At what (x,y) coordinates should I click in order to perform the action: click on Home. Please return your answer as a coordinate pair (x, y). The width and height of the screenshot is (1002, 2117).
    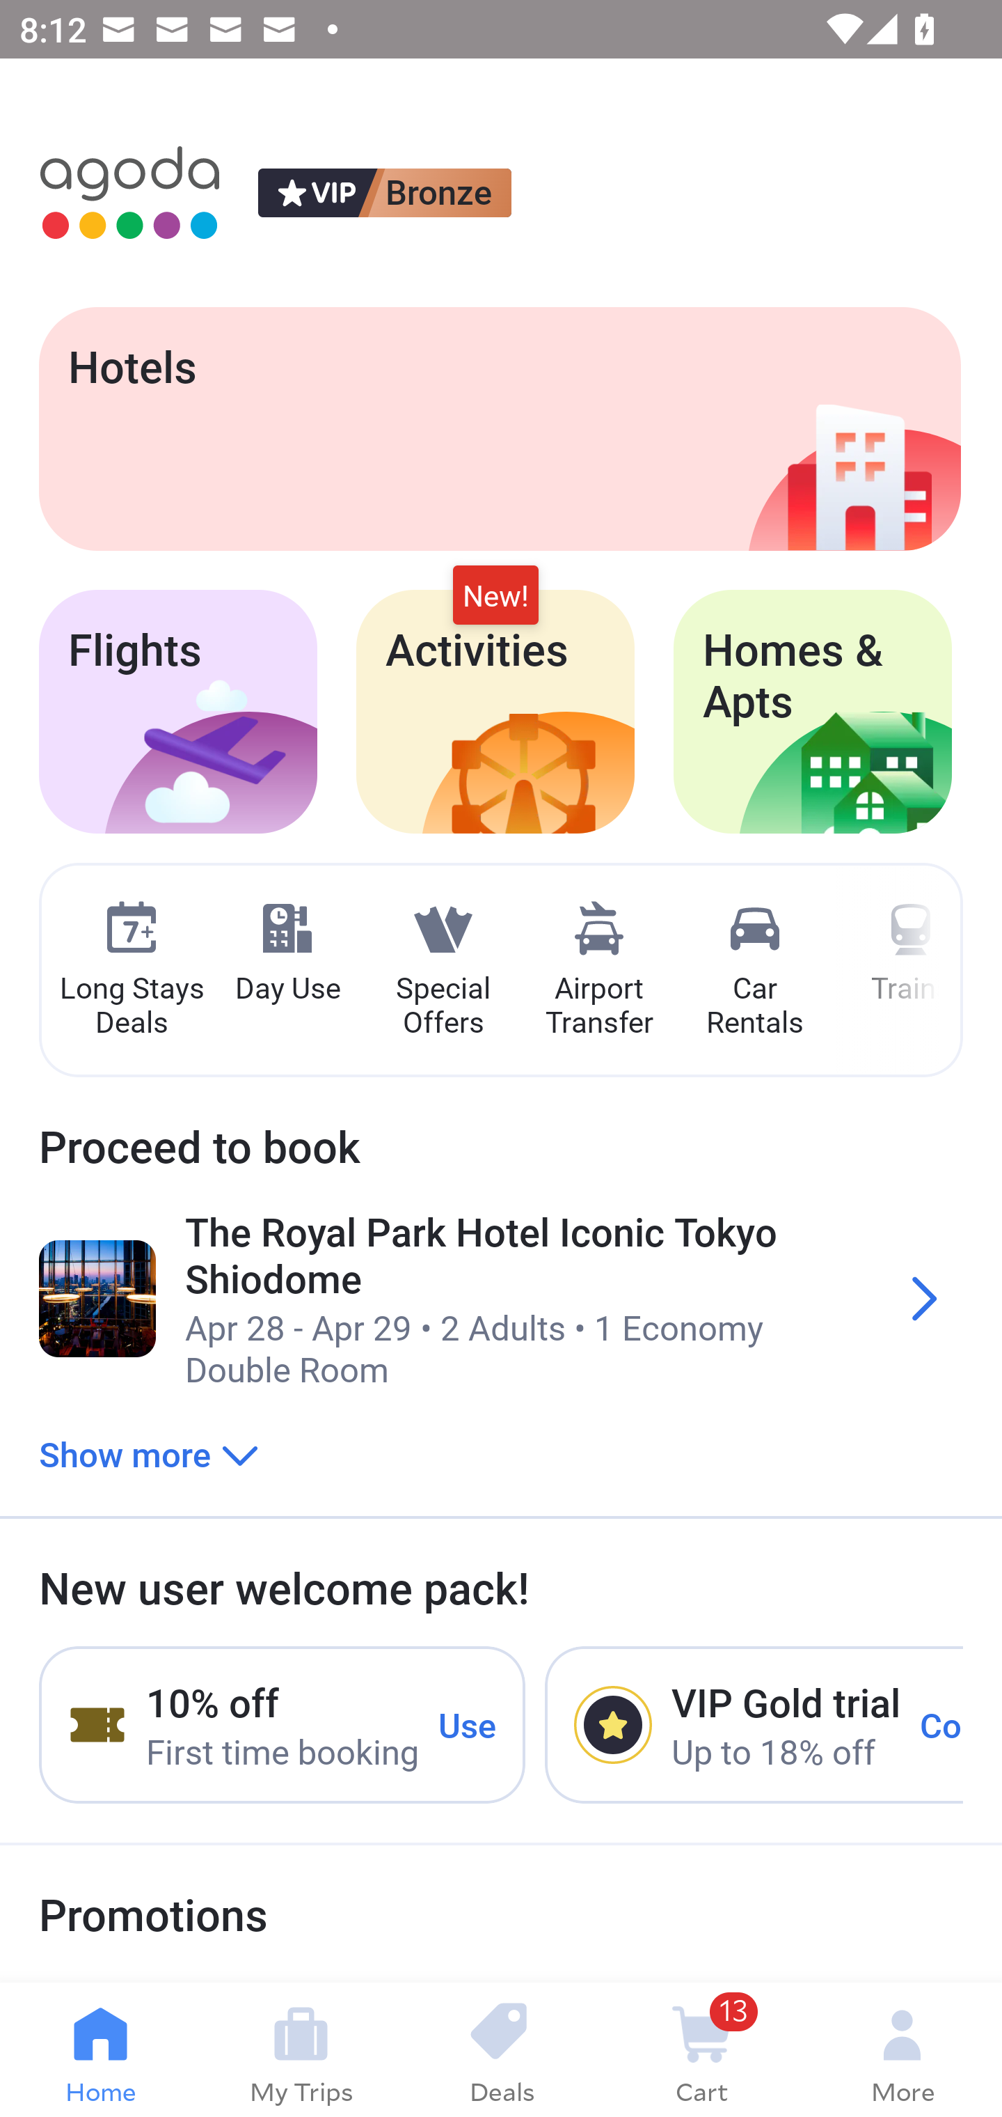
    Looking at the image, I should click on (100, 2050).